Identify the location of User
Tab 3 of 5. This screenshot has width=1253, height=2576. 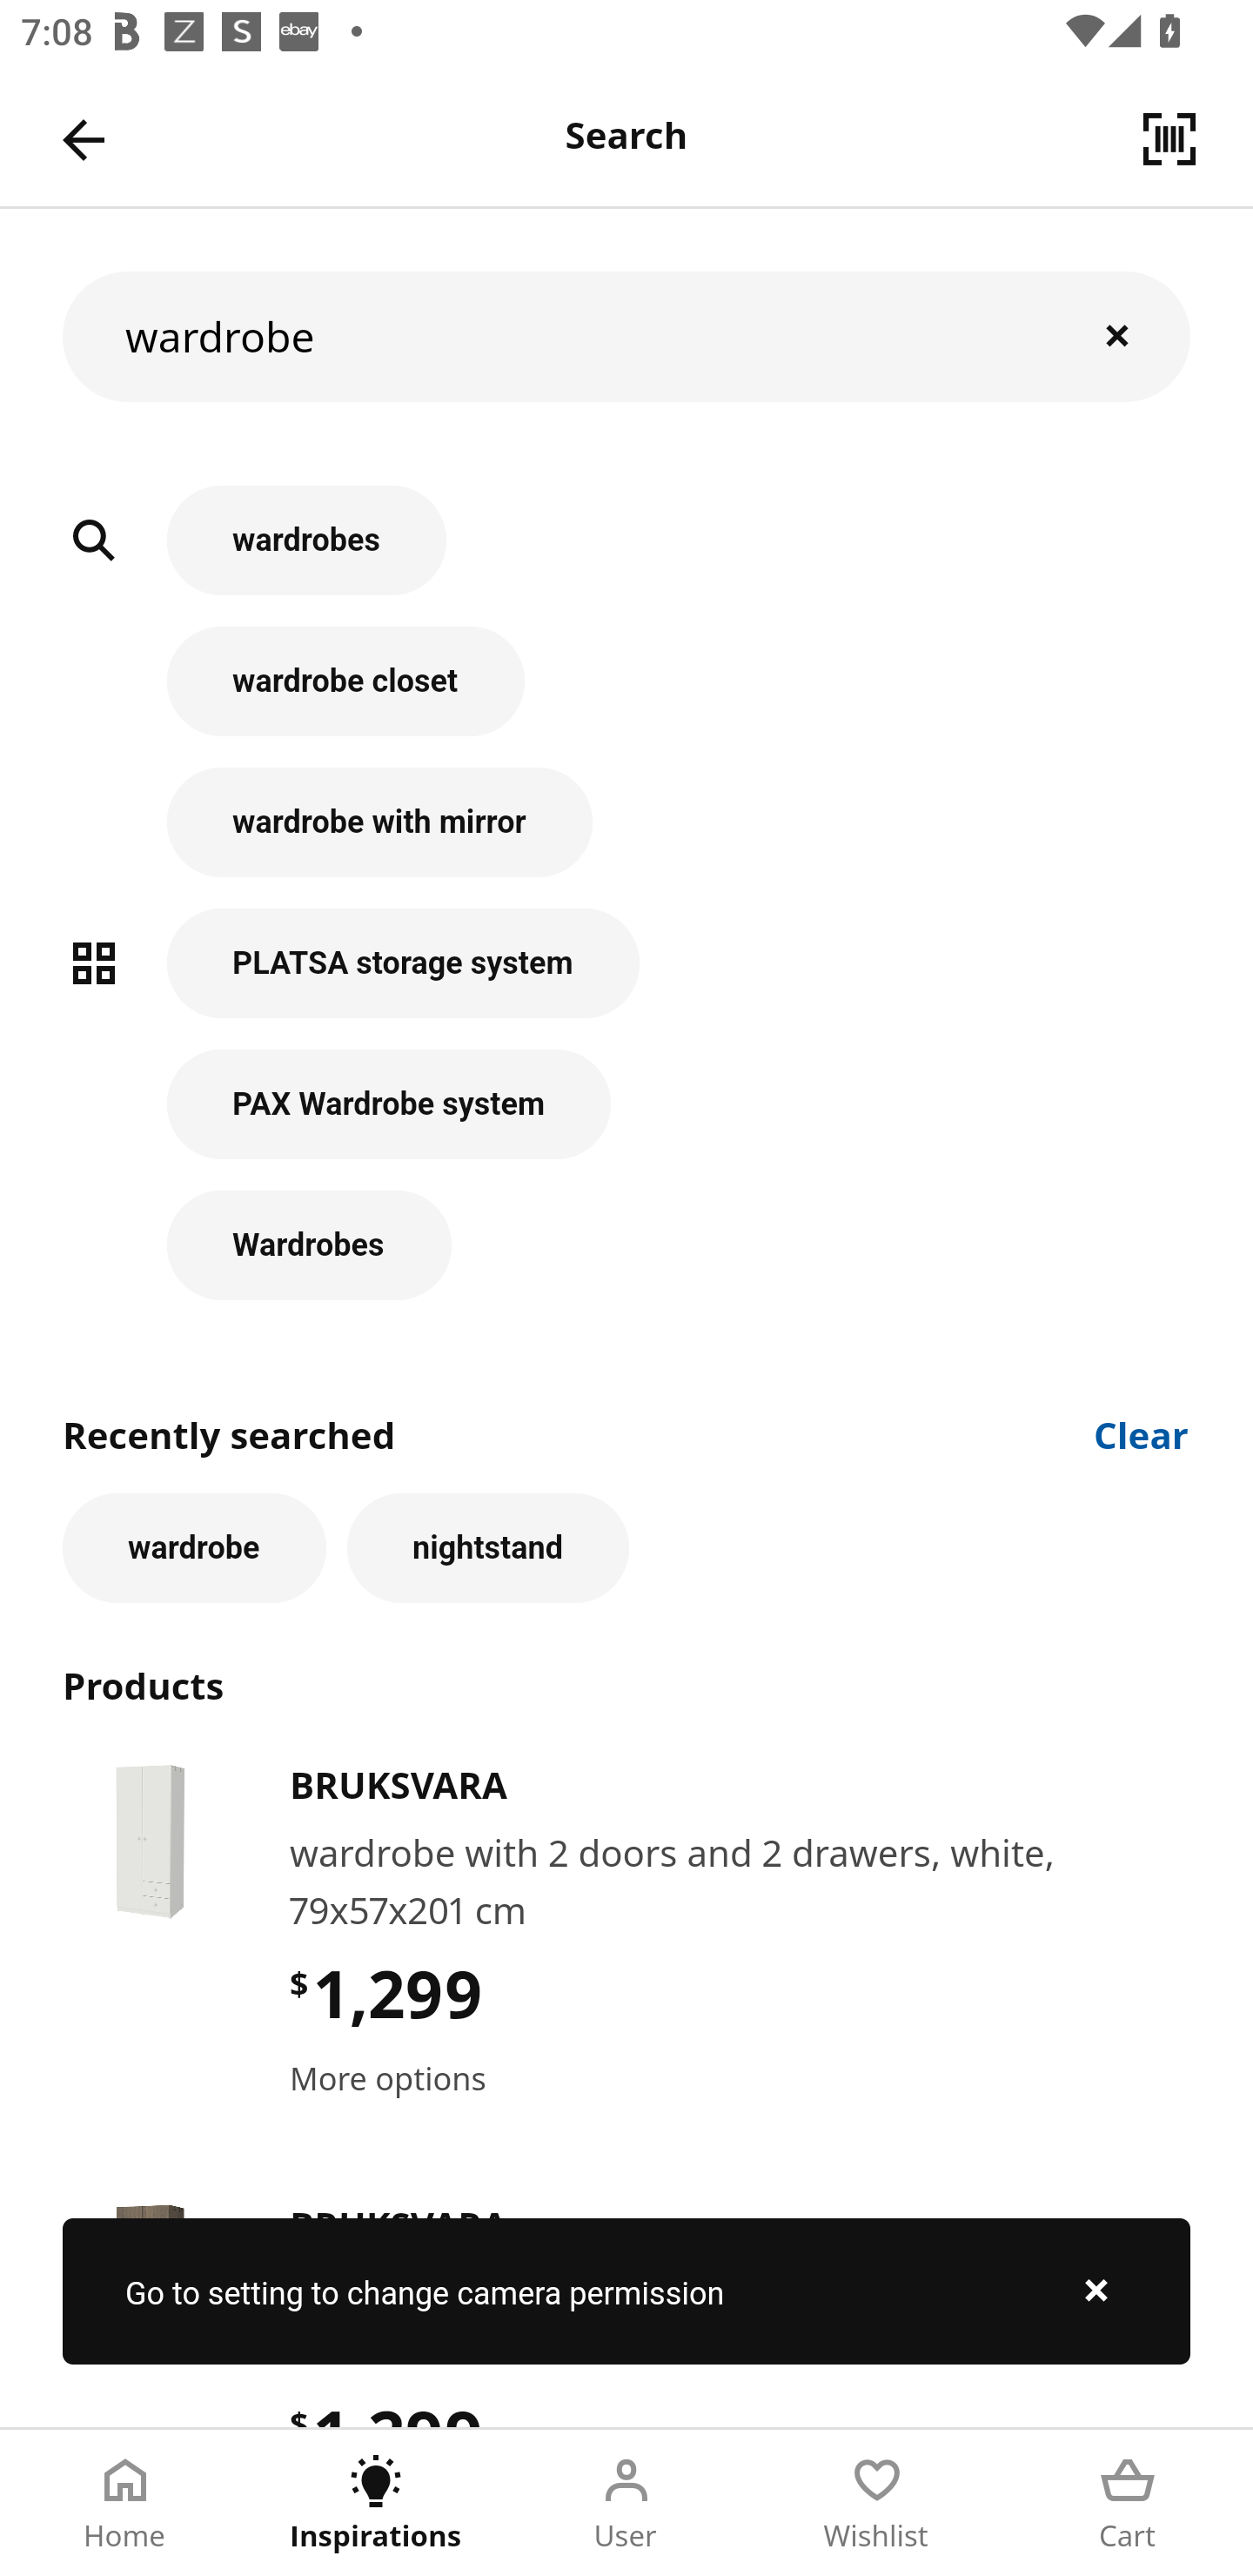
(626, 2503).